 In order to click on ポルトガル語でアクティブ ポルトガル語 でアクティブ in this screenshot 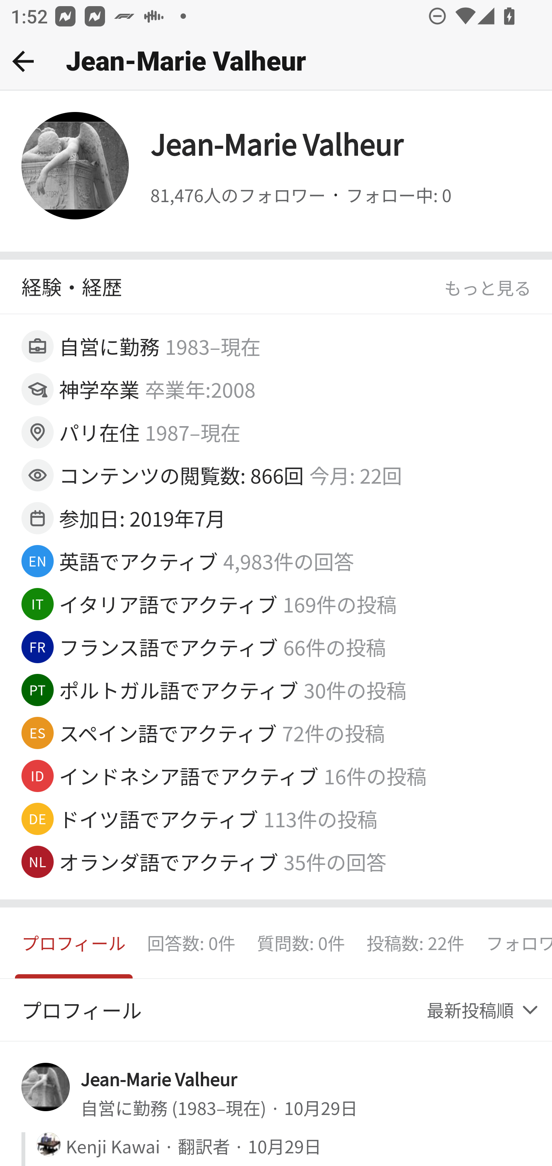, I will do `click(179, 690)`.